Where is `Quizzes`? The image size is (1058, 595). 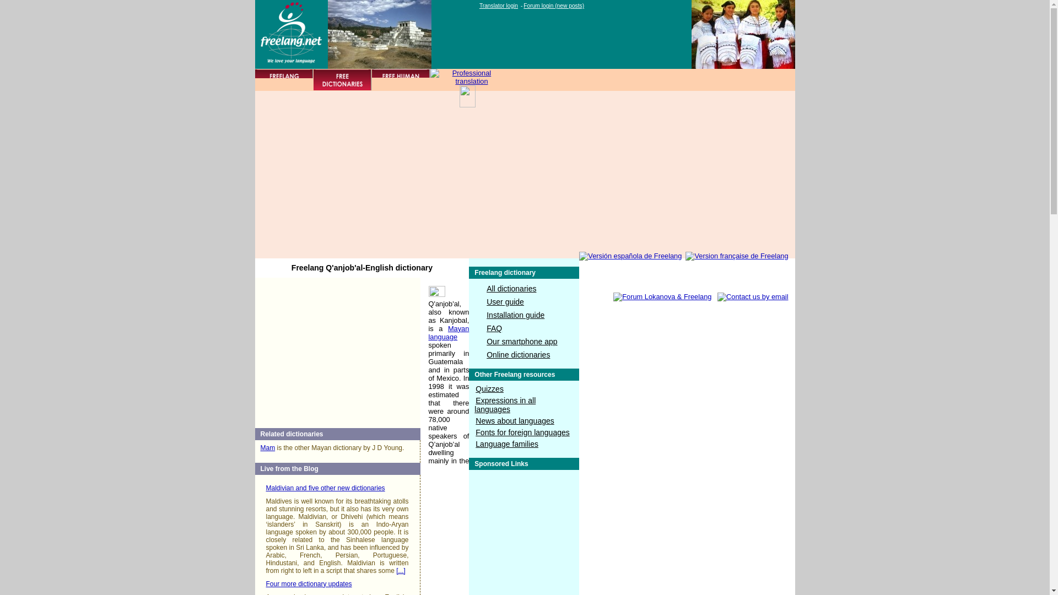 Quizzes is located at coordinates (489, 388).